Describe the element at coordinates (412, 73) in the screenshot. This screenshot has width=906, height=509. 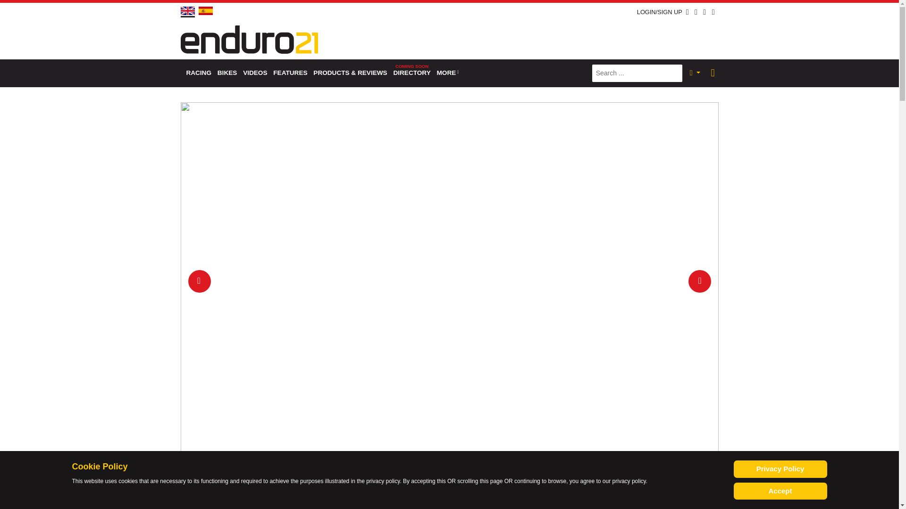
I see `DIRECTORY` at that location.